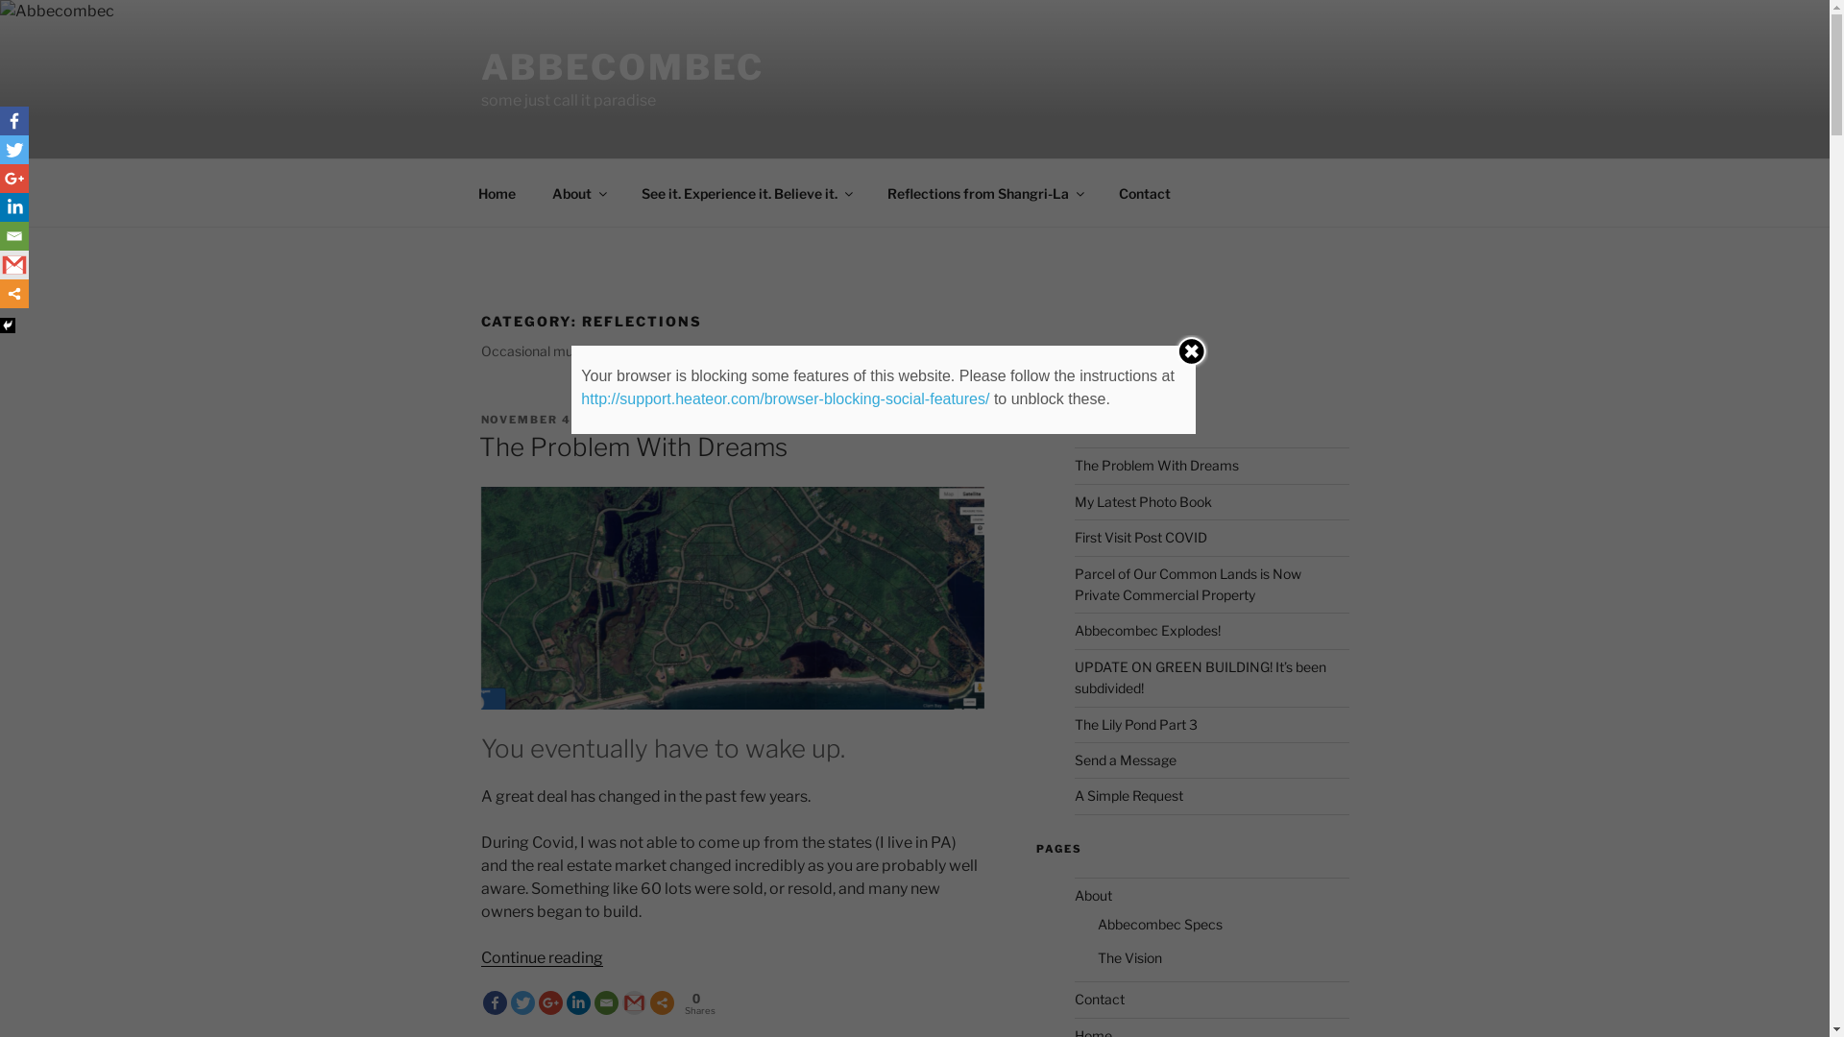 This screenshot has width=1844, height=1037. Describe the element at coordinates (745, 192) in the screenshot. I see `See it. Experience it. Believe it.` at that location.